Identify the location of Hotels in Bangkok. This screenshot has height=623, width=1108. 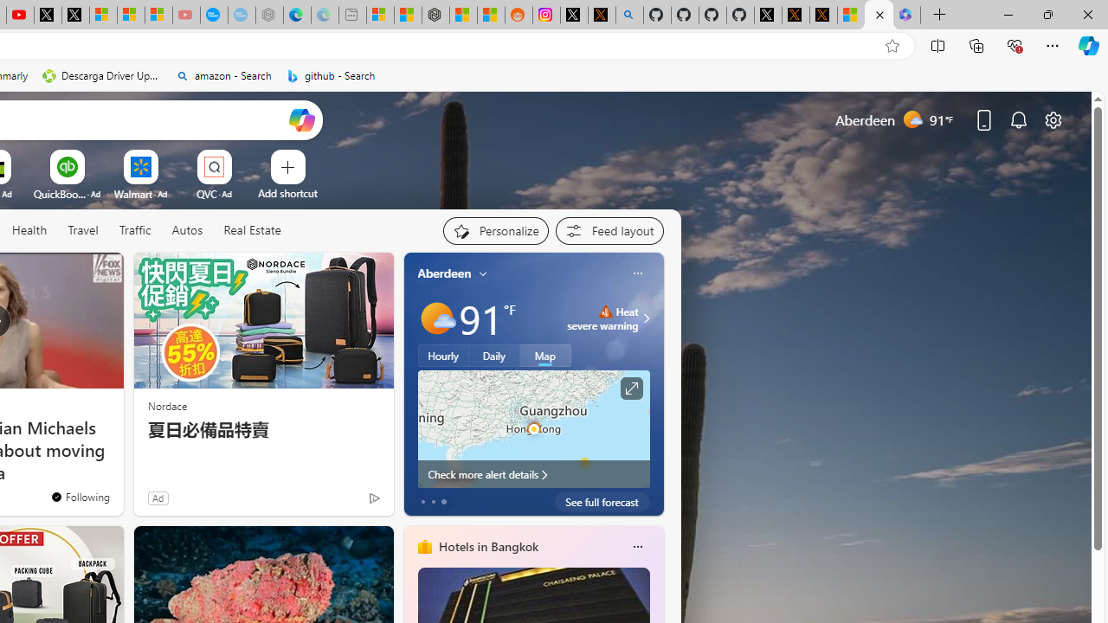
(488, 546).